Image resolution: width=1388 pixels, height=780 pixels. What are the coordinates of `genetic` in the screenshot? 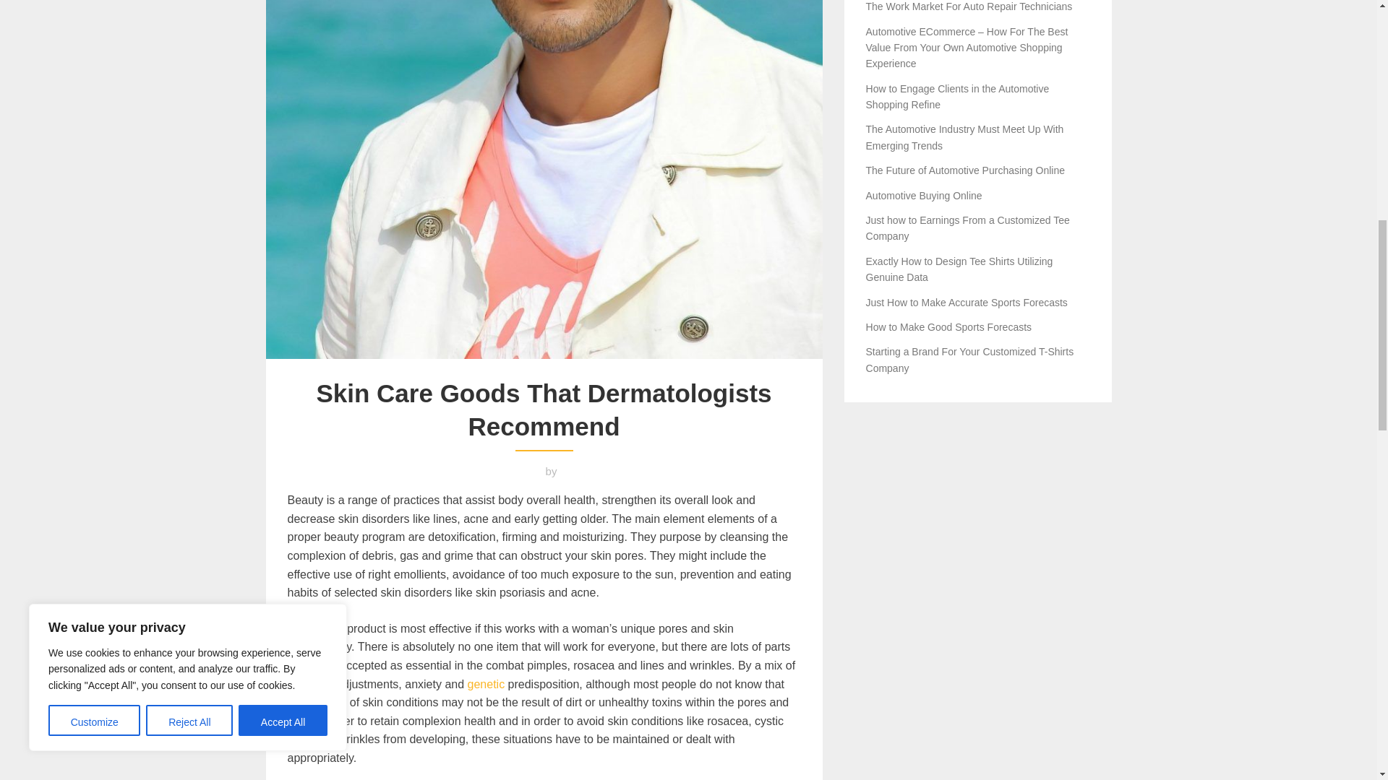 It's located at (486, 683).